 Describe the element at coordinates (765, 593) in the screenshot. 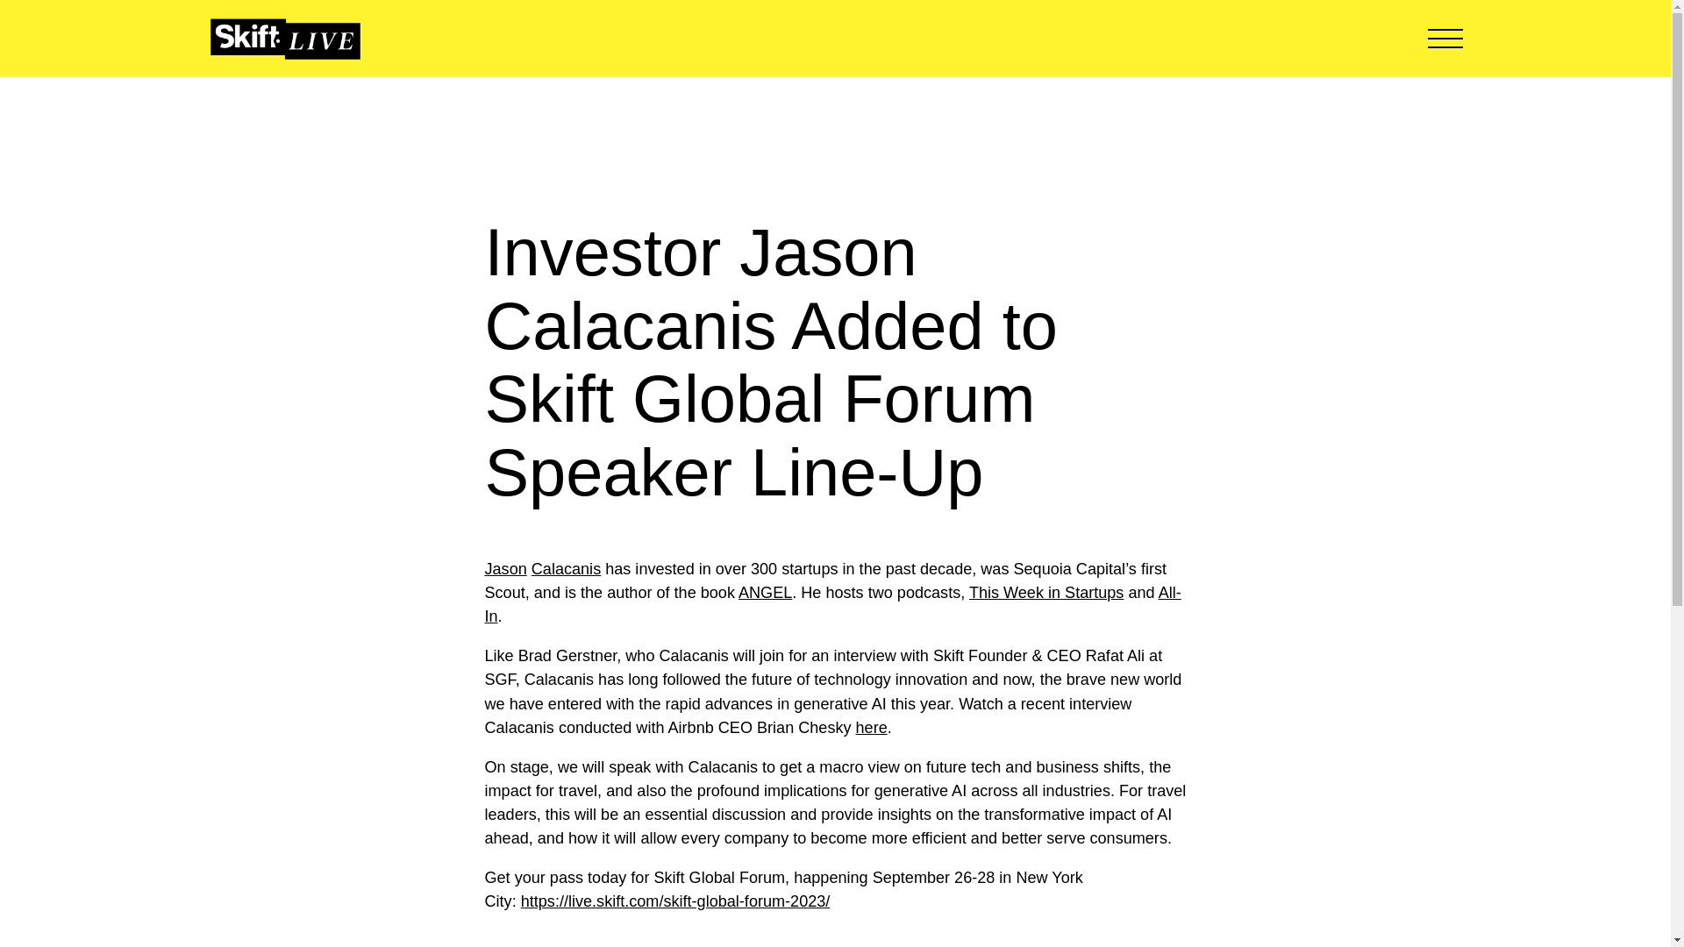

I see `ANGEL` at that location.